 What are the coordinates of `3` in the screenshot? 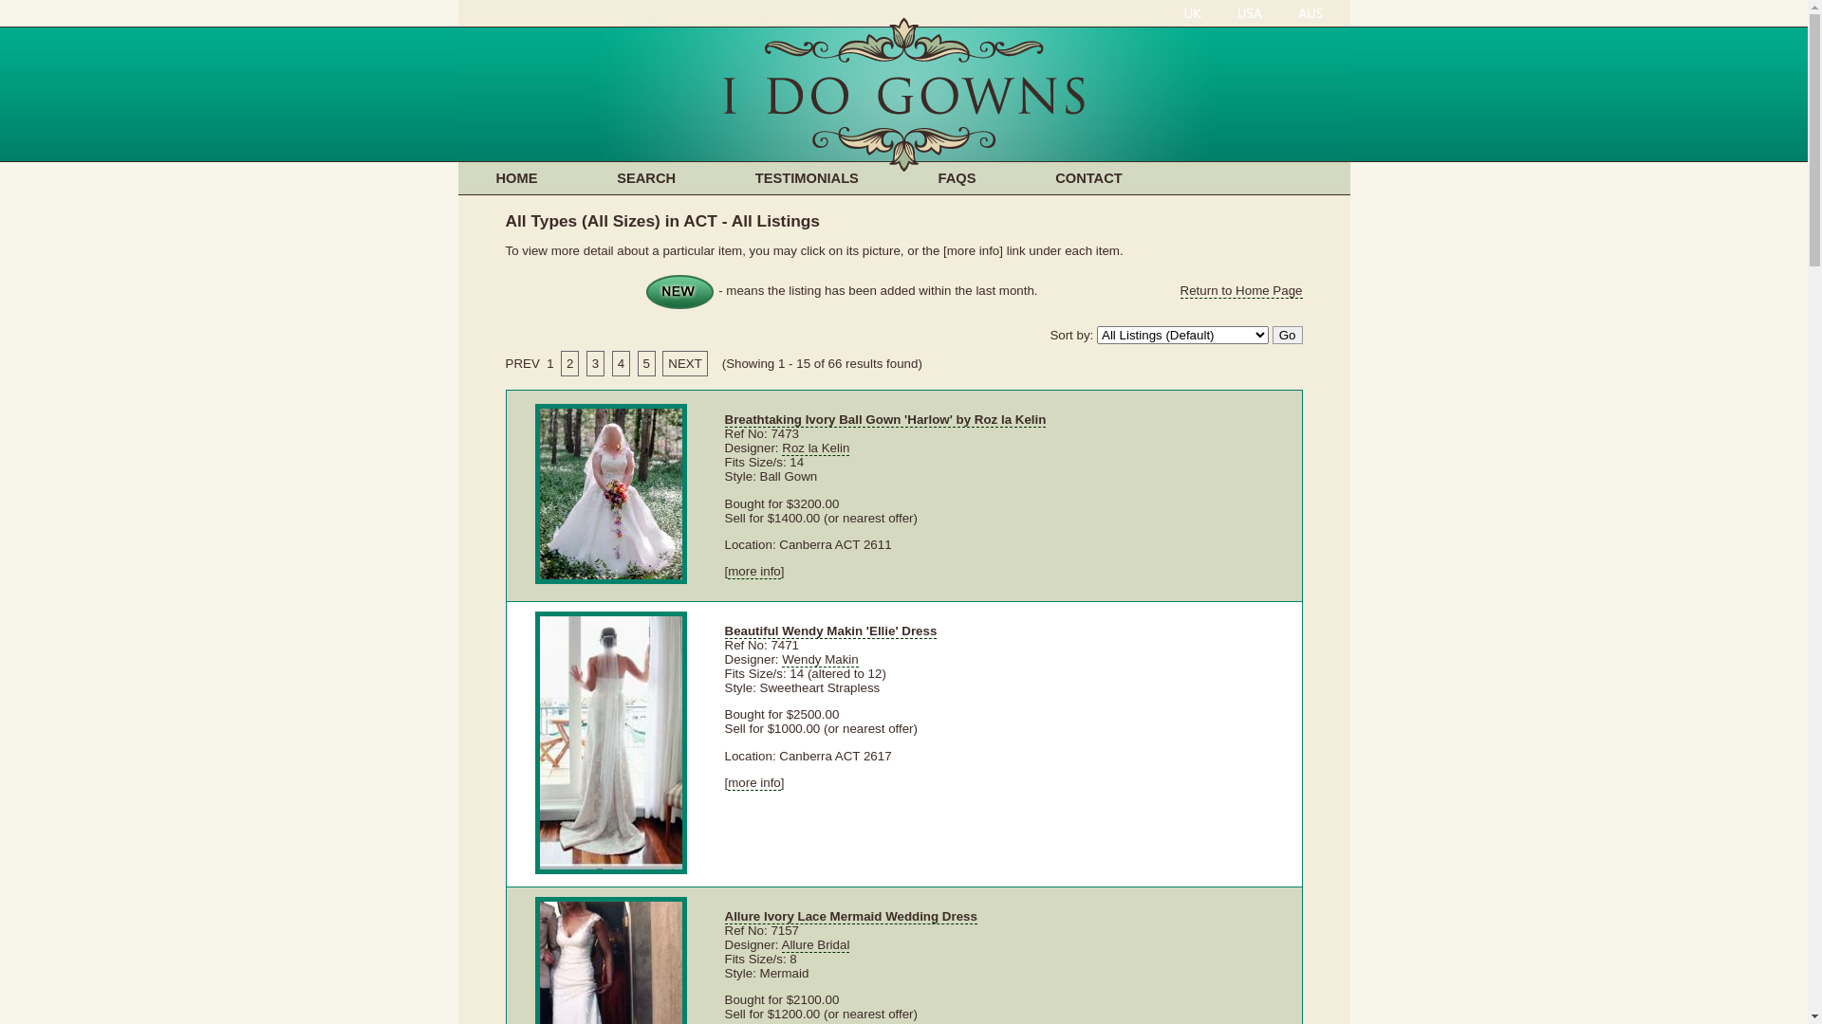 It's located at (596, 364).